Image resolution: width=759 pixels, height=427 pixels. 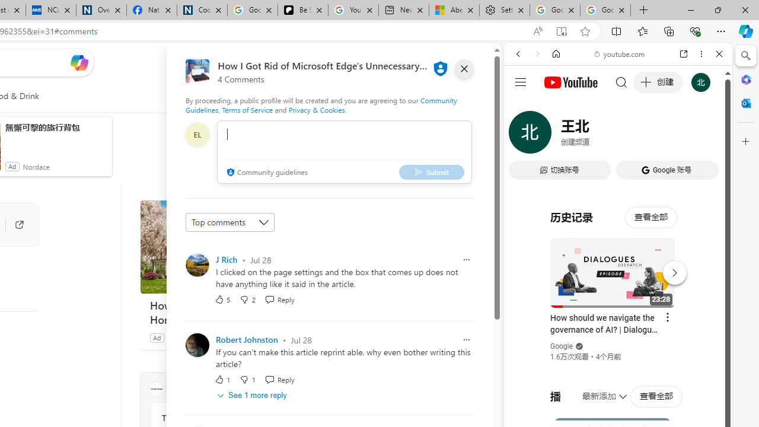 What do you see at coordinates (317, 109) in the screenshot?
I see `Privacy & Cookies` at bounding box center [317, 109].